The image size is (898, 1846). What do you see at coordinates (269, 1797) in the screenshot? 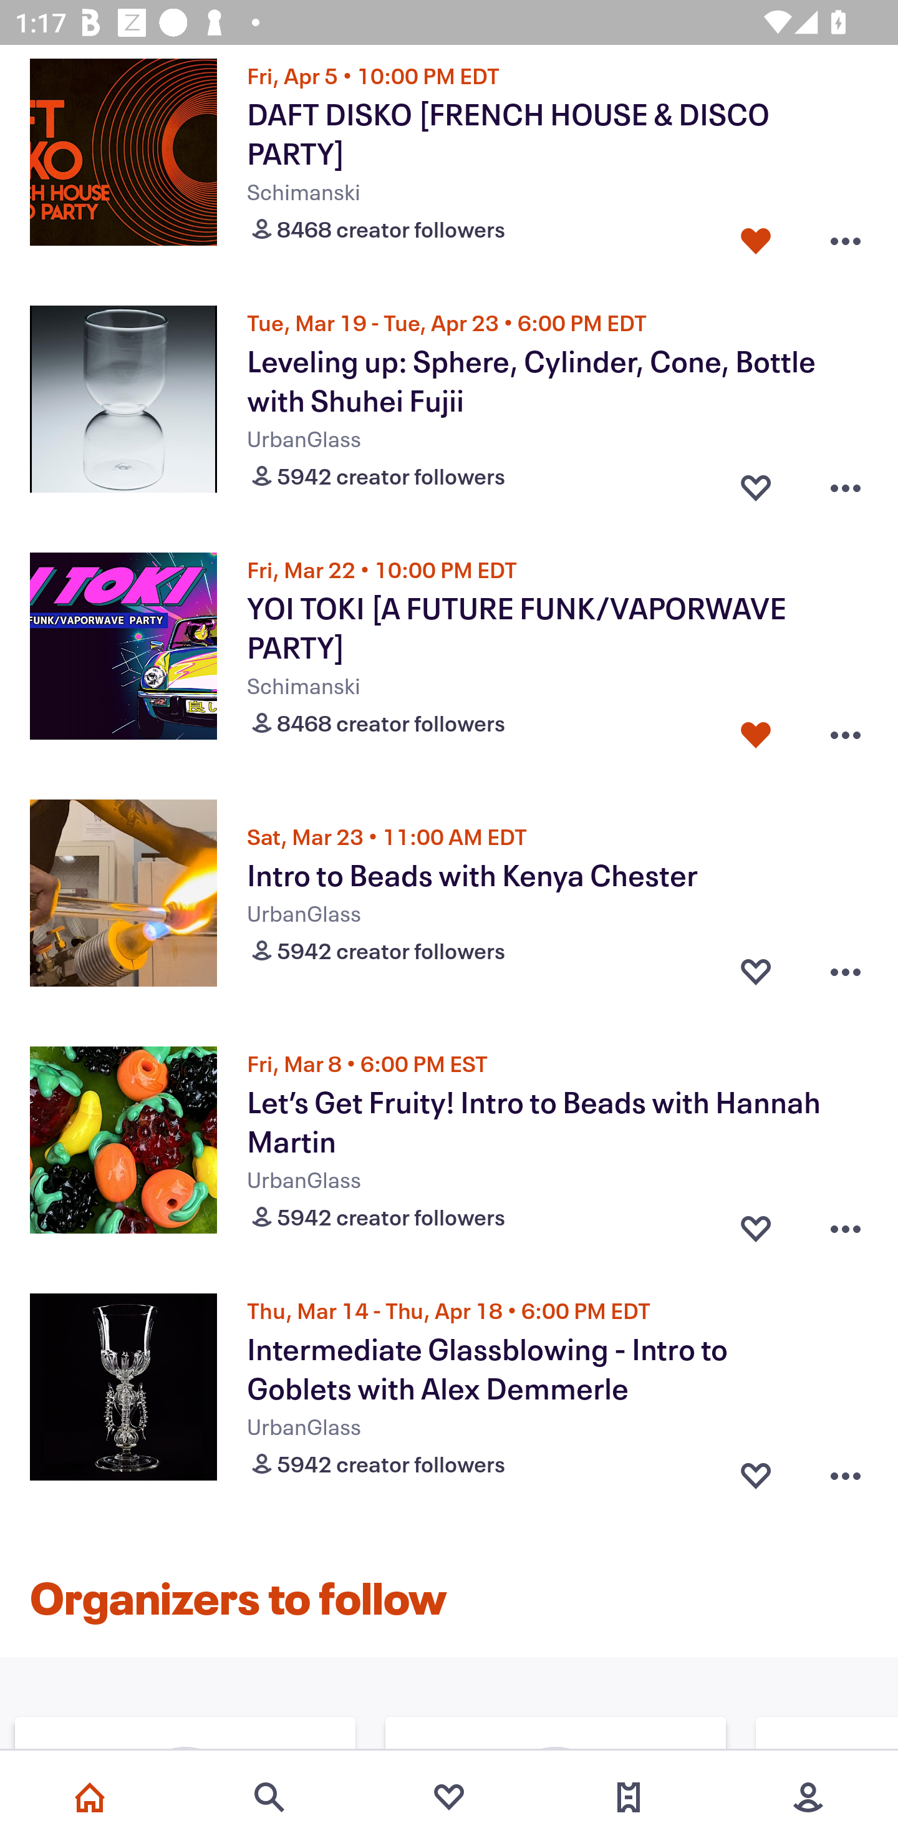
I see `Search events` at bounding box center [269, 1797].